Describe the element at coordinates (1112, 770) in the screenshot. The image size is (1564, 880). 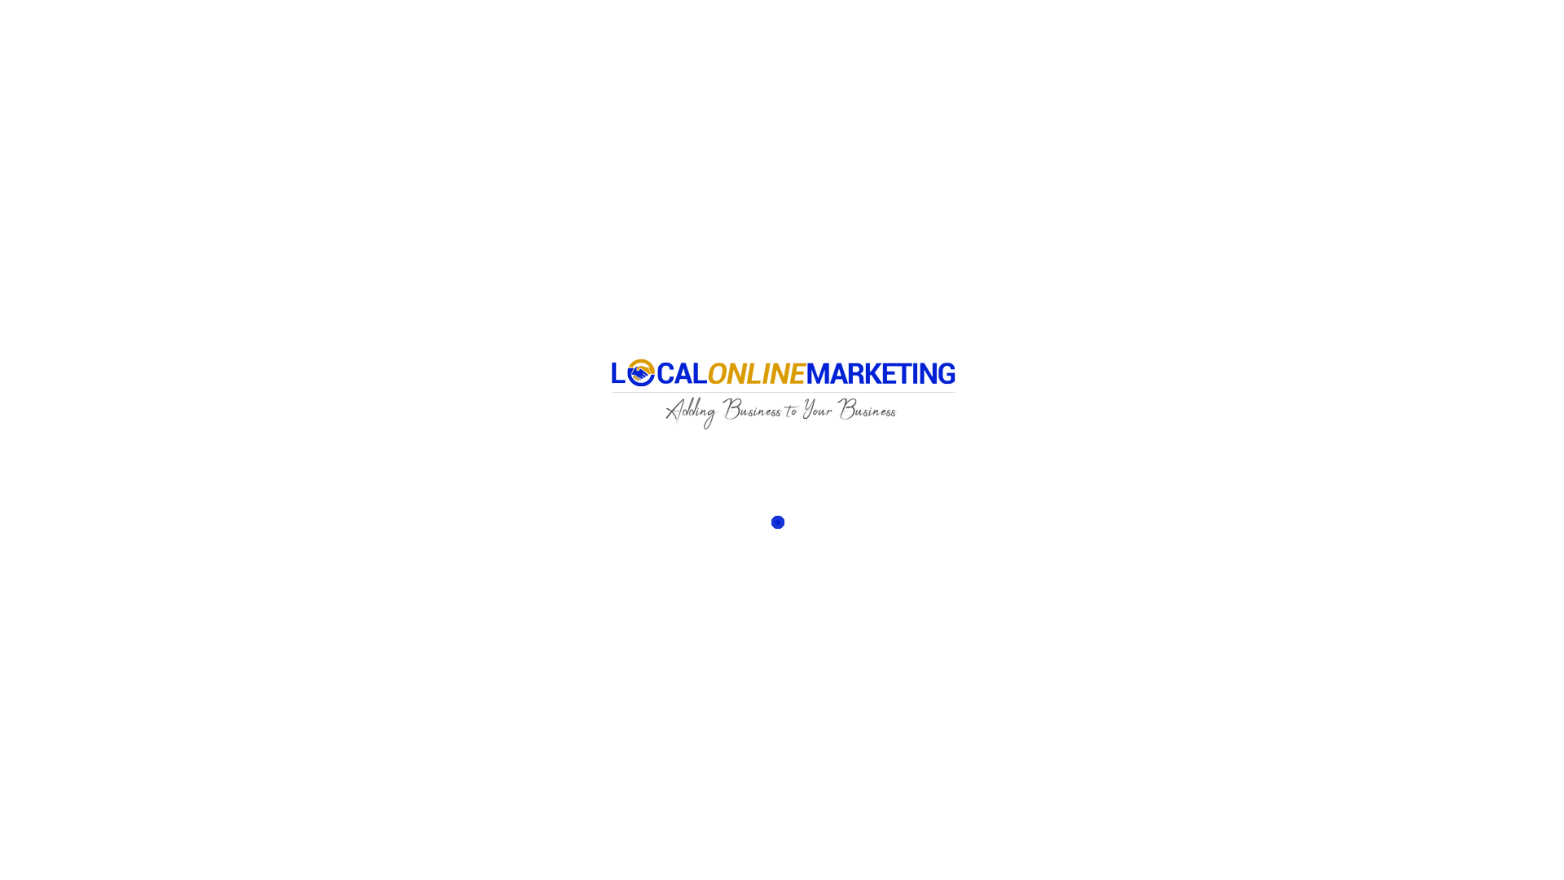
I see `Contact Sam` at that location.